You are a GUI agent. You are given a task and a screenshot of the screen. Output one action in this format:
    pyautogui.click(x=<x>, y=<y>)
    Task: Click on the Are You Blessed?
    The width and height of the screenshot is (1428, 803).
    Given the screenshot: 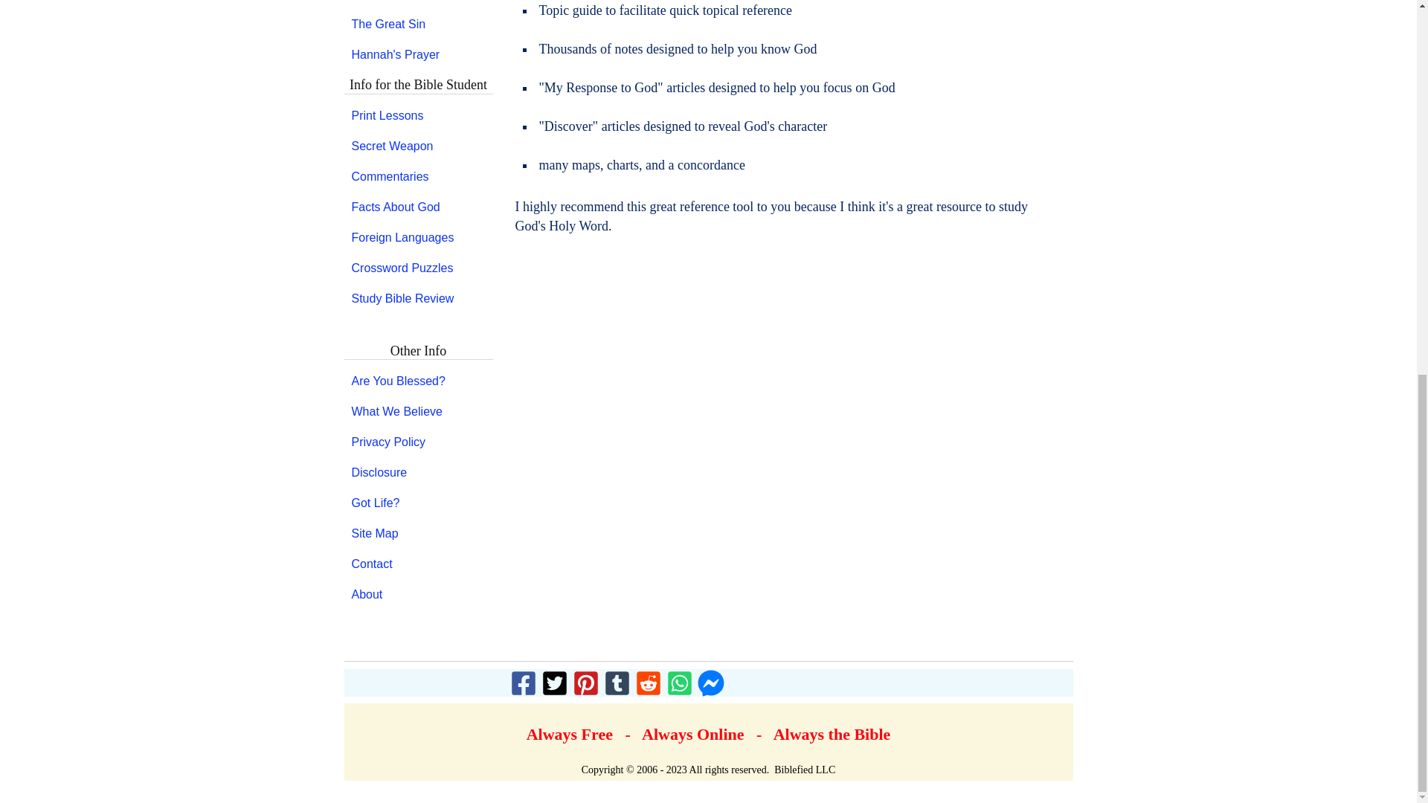 What is the action you would take?
    pyautogui.click(x=418, y=381)
    